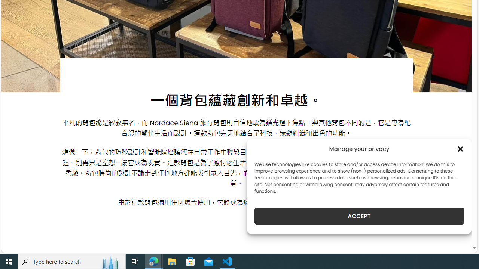 Image resolution: width=479 pixels, height=269 pixels. Describe the element at coordinates (227, 262) in the screenshot. I see `Visual Studio Code - 1 running window` at that location.